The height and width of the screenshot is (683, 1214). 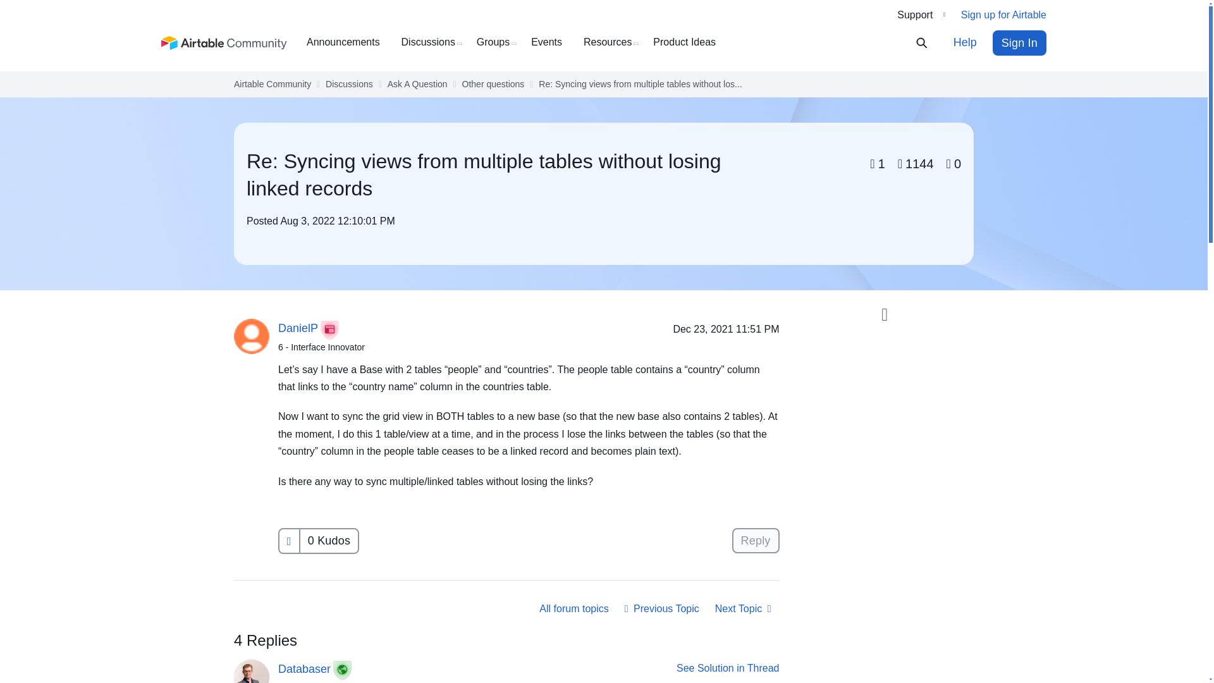 I want to click on Airtable Community, so click(x=224, y=43).